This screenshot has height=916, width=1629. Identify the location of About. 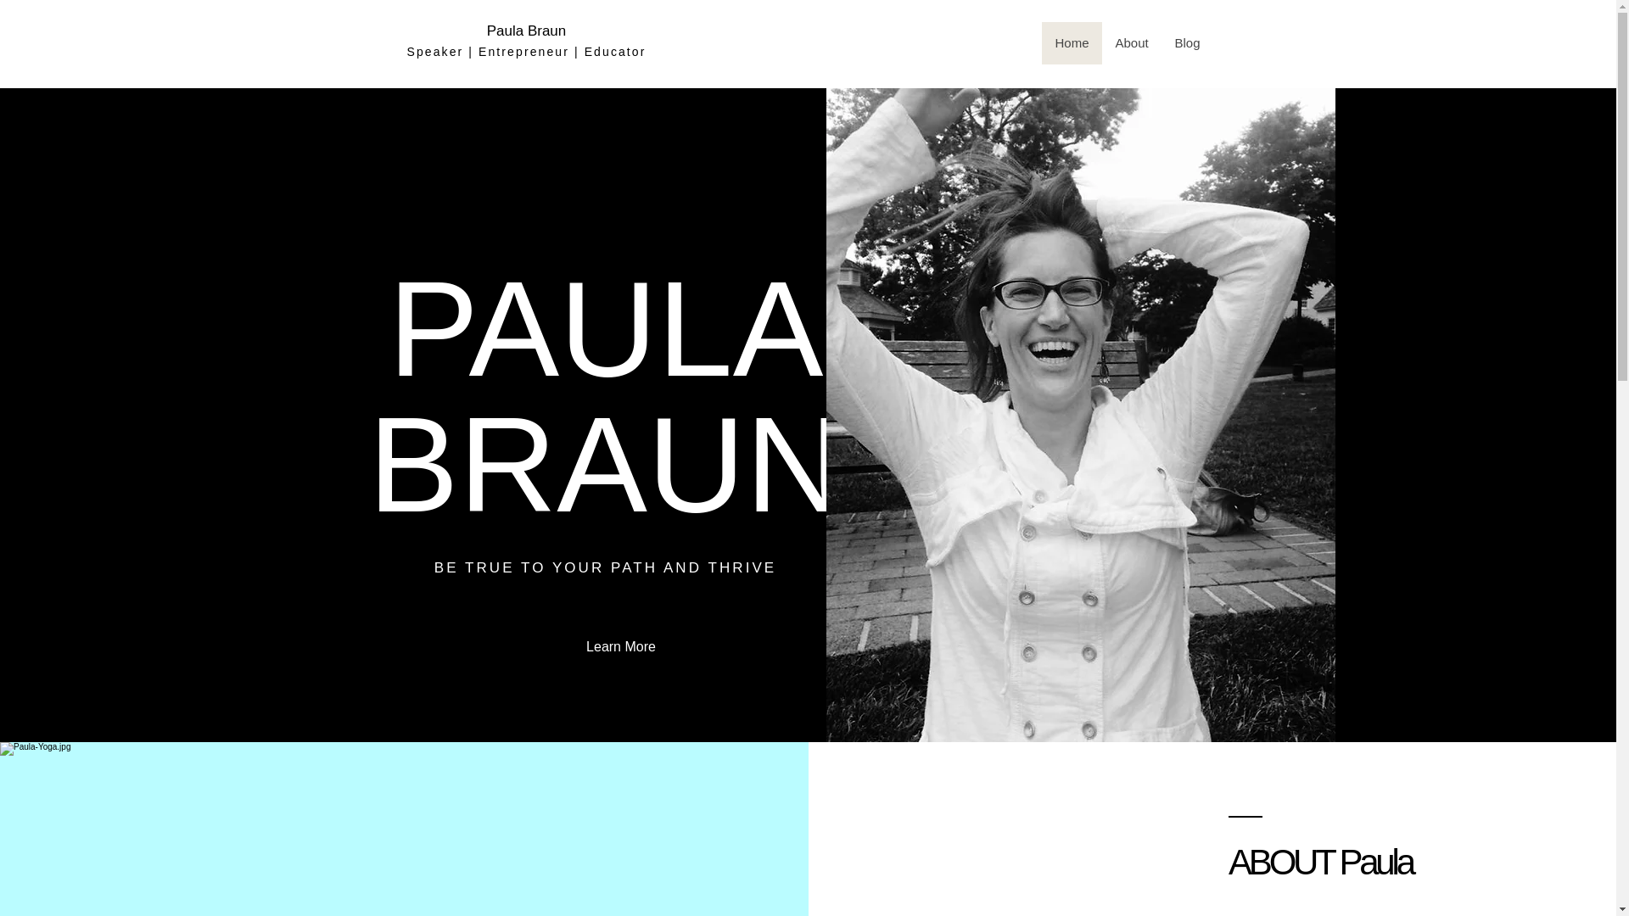
(1130, 42).